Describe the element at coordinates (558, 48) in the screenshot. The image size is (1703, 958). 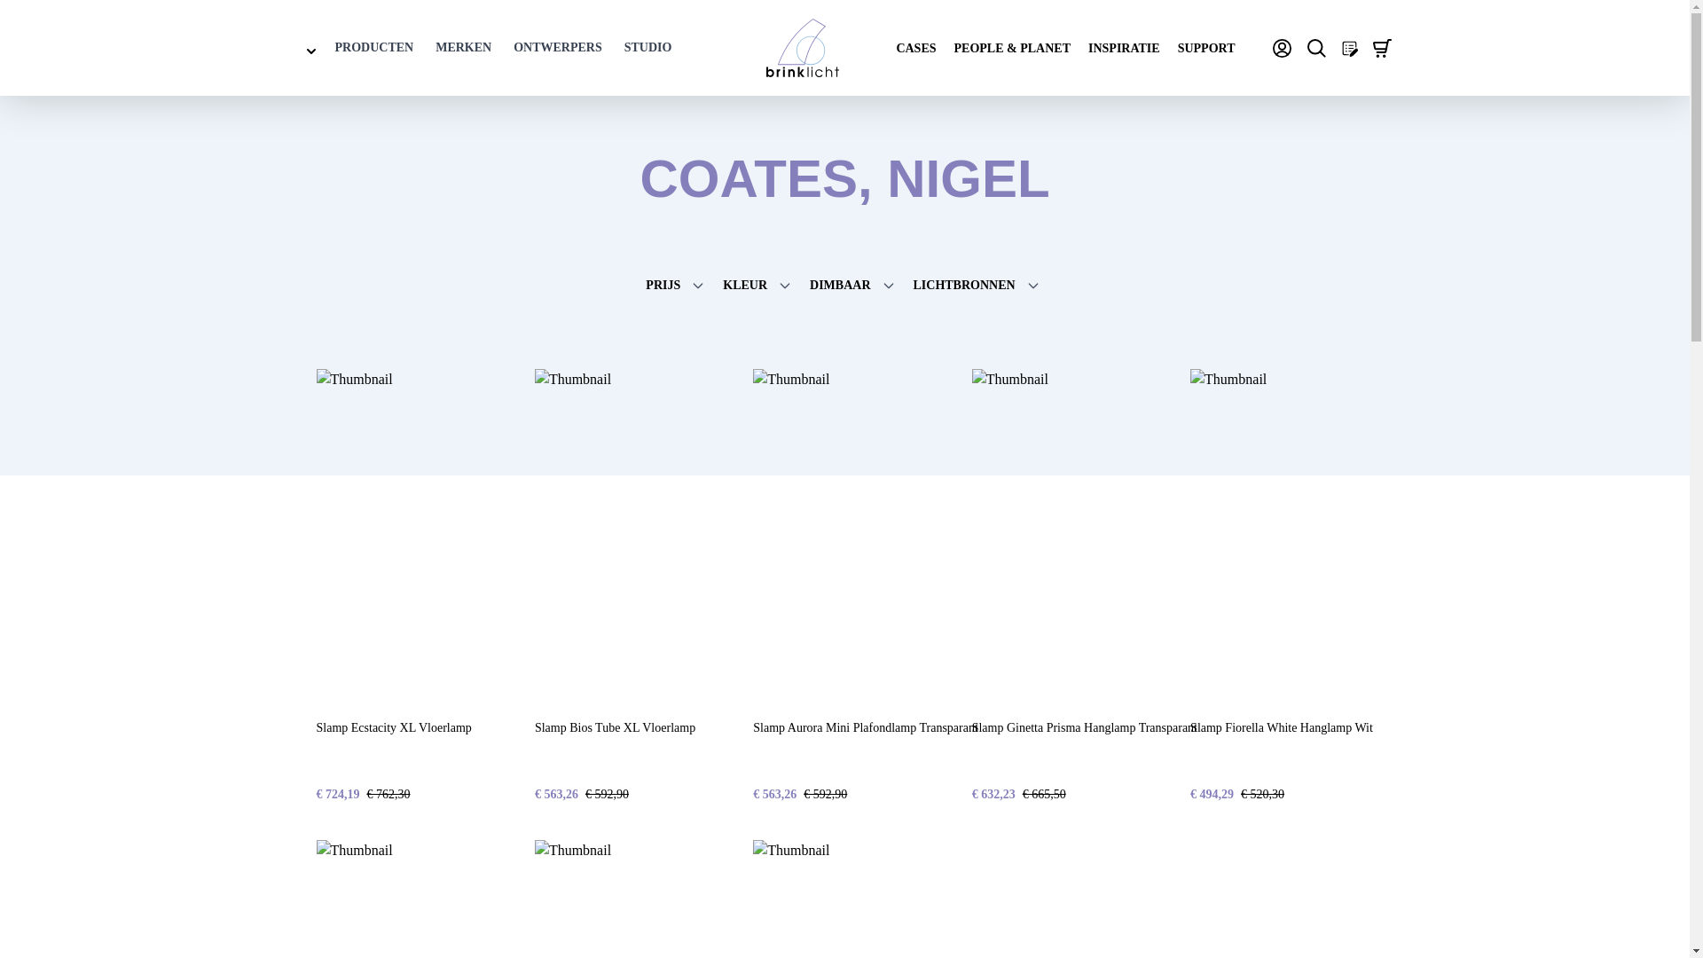
I see `ONTWERPERS` at that location.